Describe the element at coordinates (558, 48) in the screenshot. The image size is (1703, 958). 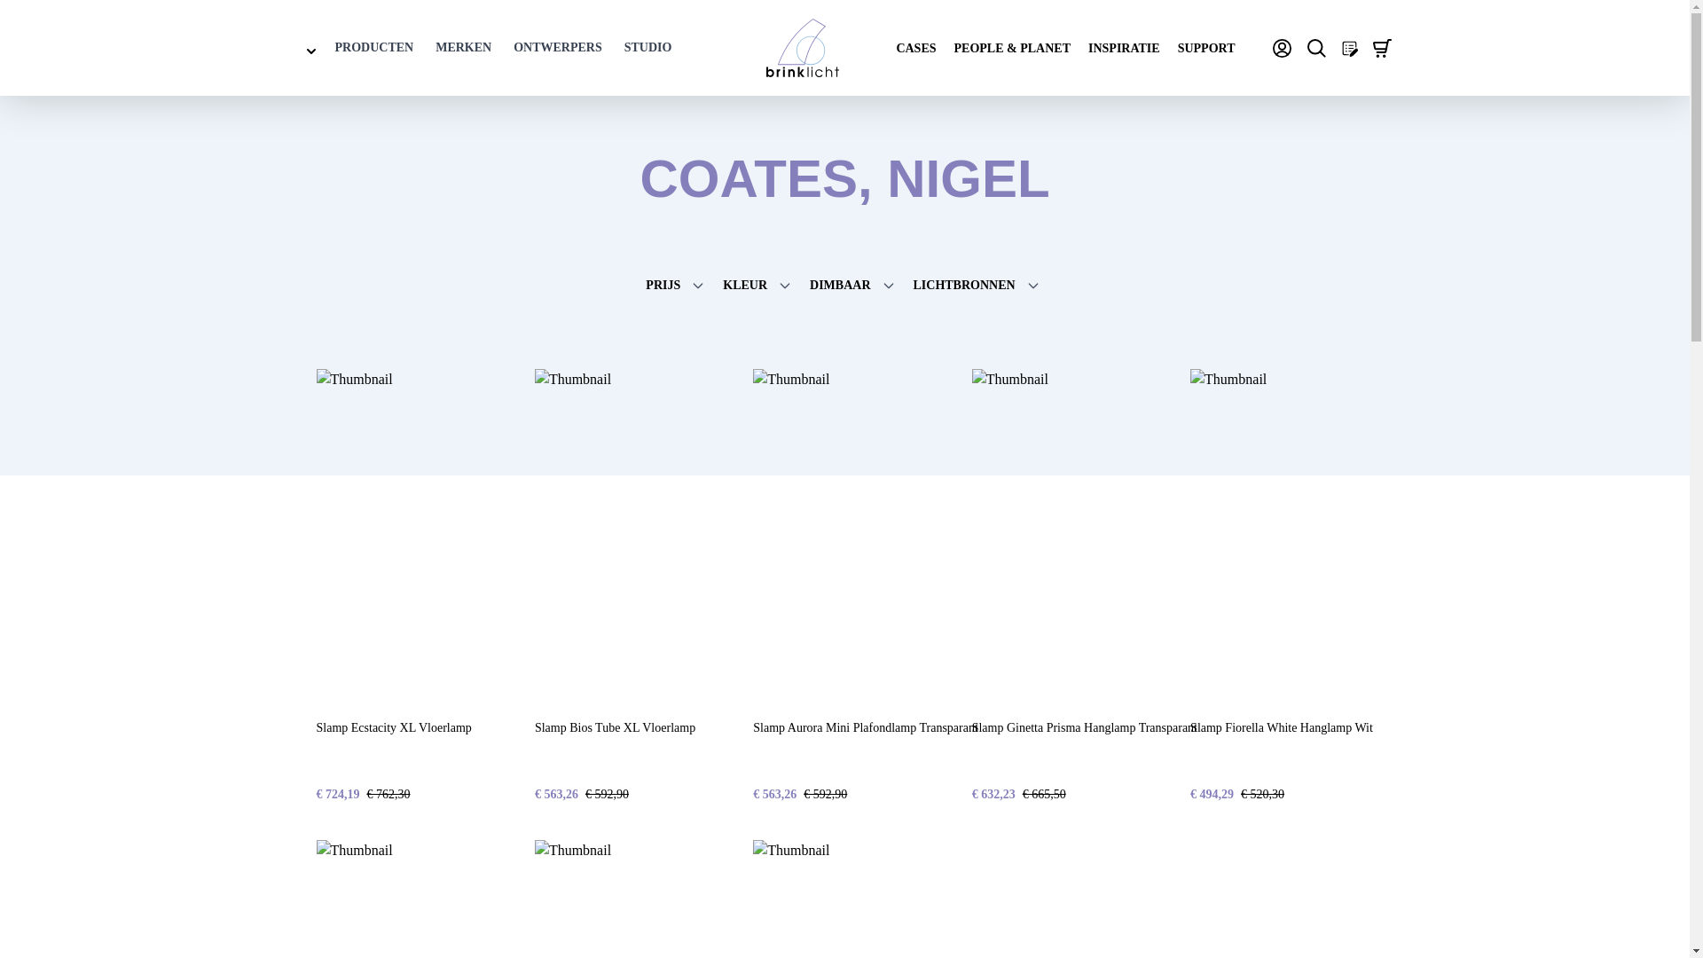
I see `ONTWERPERS` at that location.